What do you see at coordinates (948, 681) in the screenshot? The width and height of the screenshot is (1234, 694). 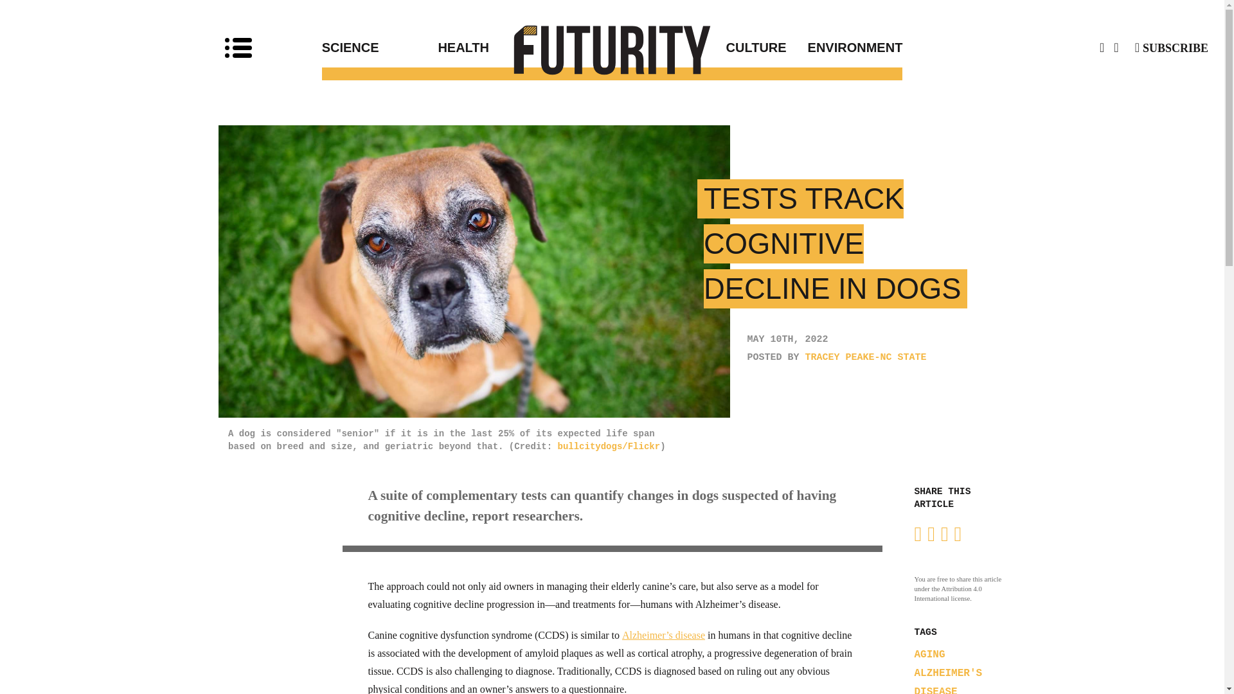 I see `ALZHEIMER'S DISEASE` at bounding box center [948, 681].